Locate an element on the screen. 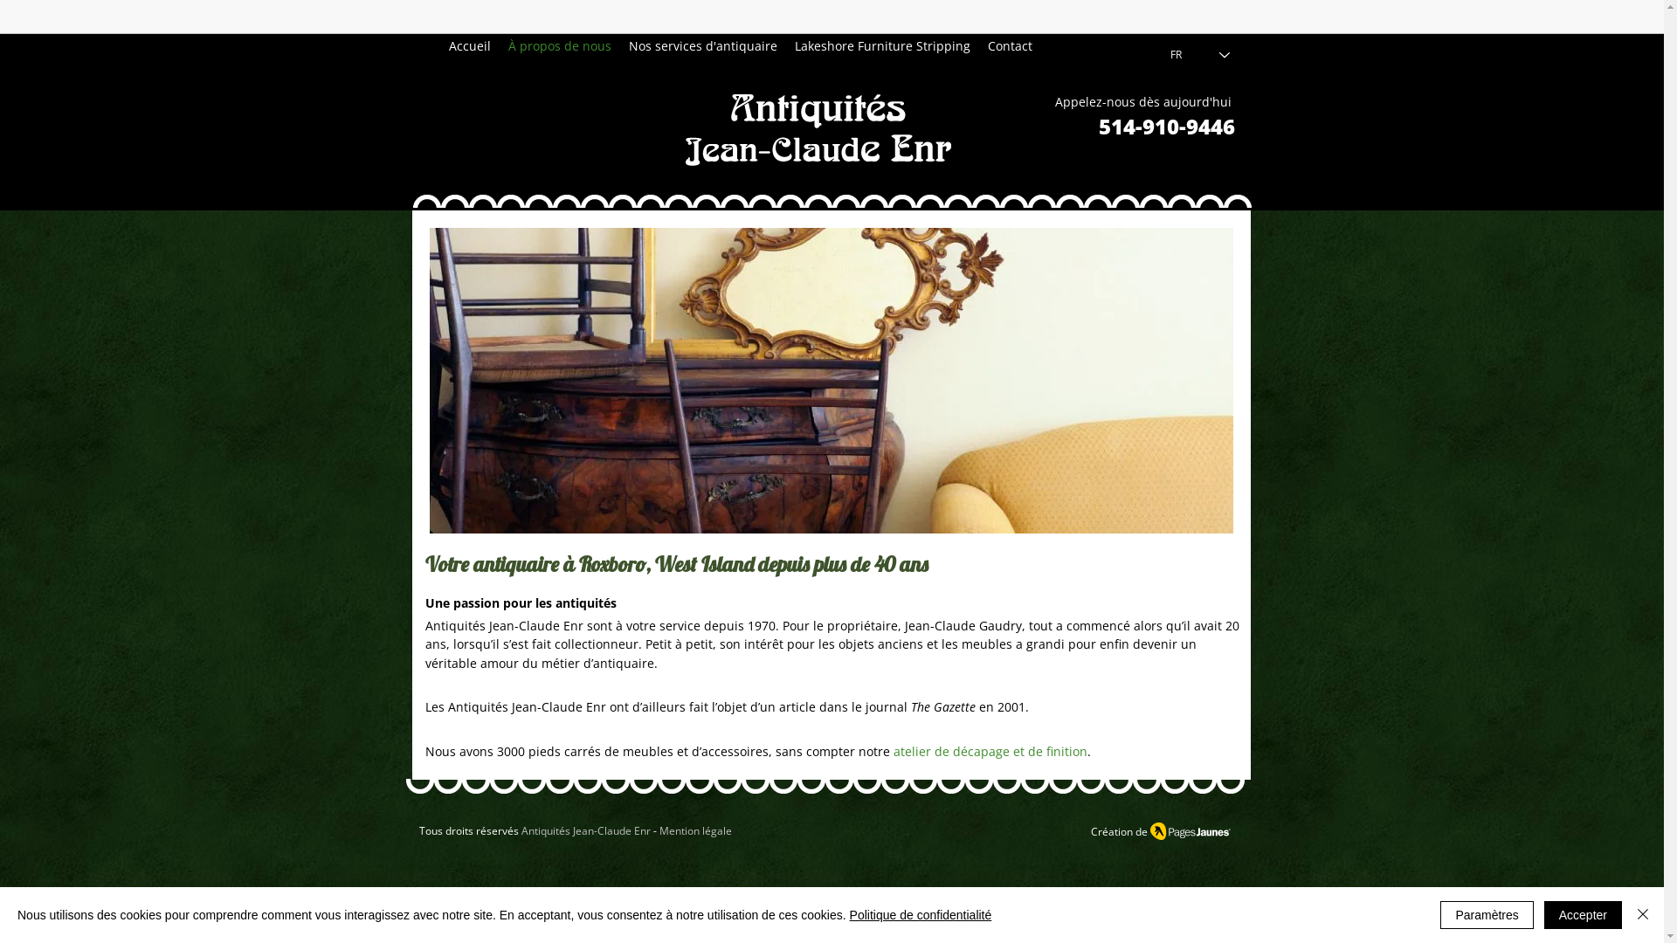  Embedded Content is located at coordinates (1142, 17).